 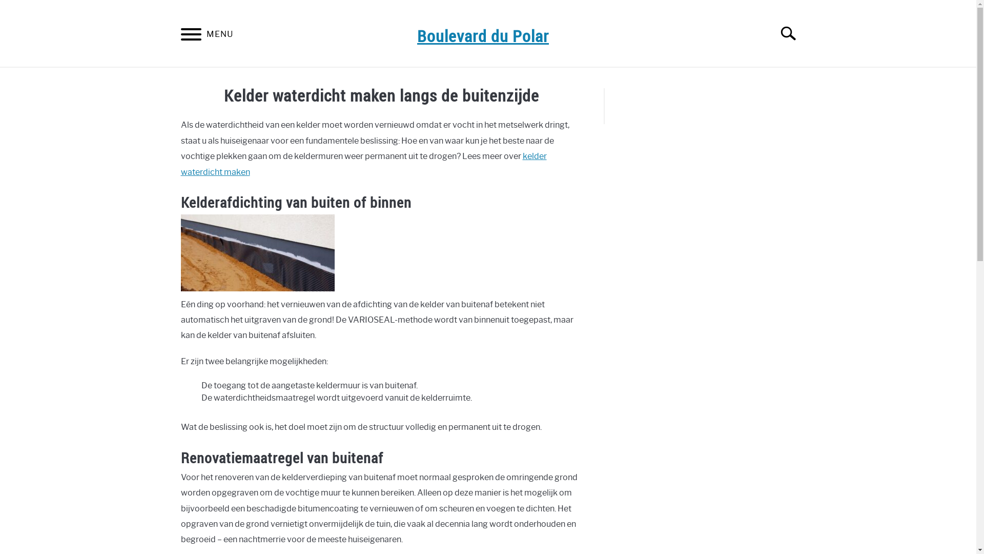 What do you see at coordinates (363, 164) in the screenshot?
I see `kelder waterdicht maken` at bounding box center [363, 164].